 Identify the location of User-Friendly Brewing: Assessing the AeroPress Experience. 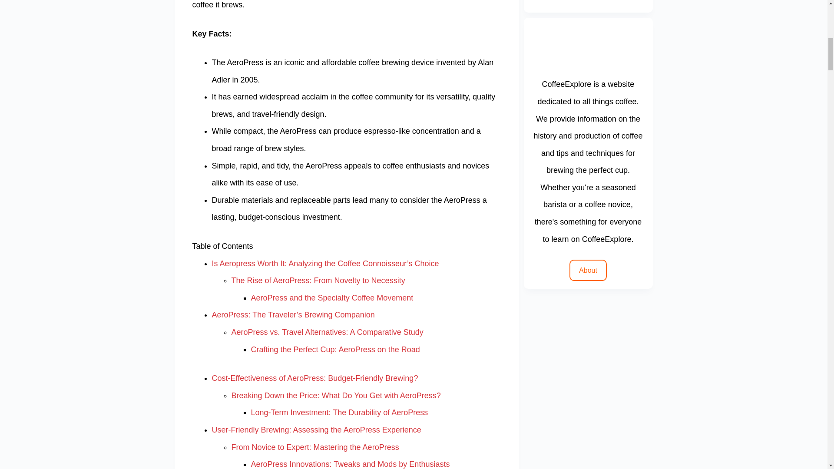
(316, 430).